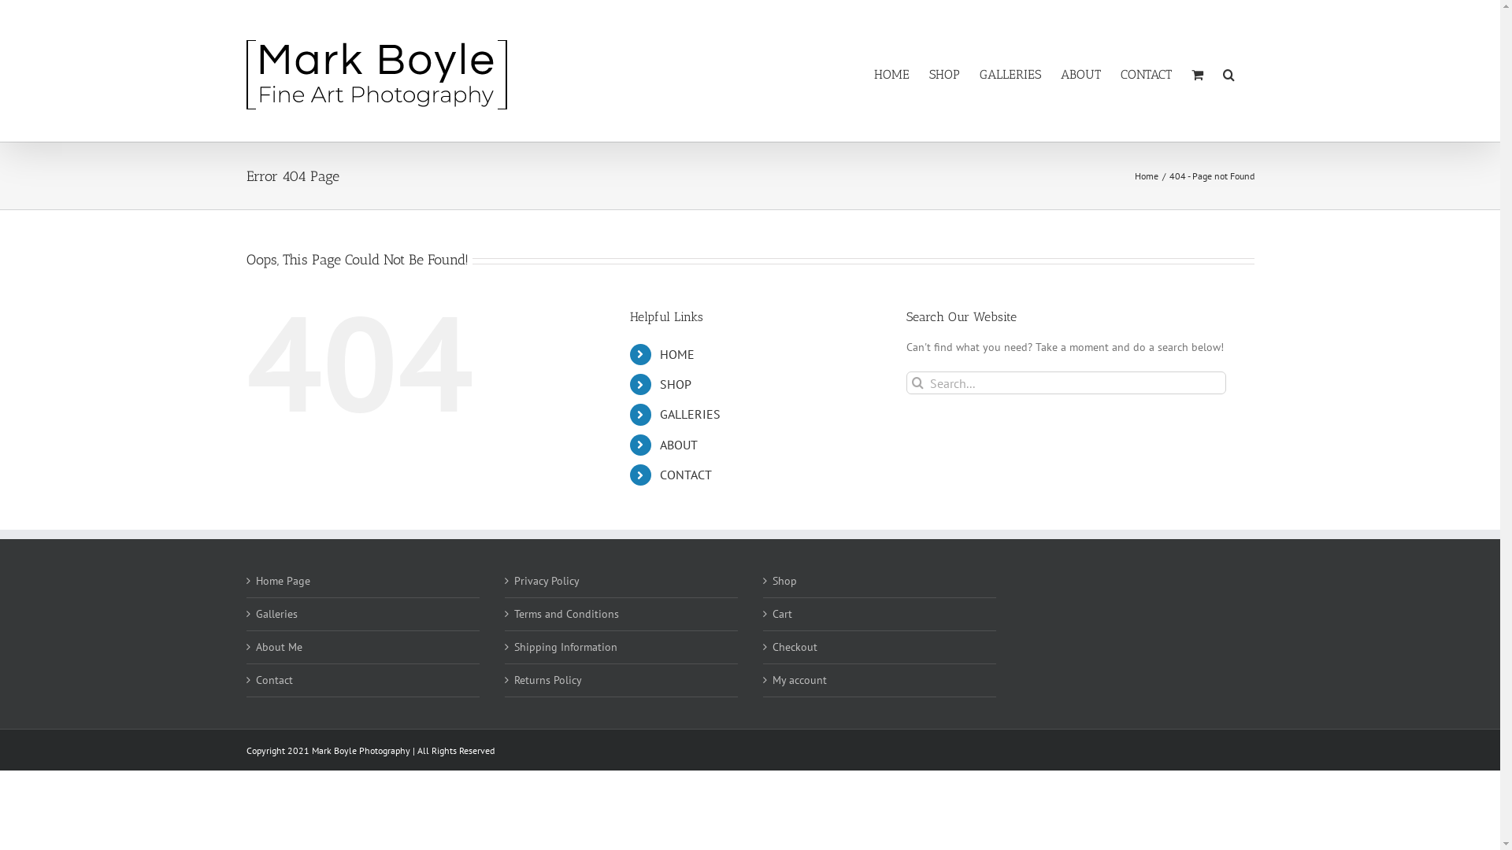 This screenshot has width=1512, height=850. Describe the element at coordinates (621, 647) in the screenshot. I see `Shipping Information` at that location.